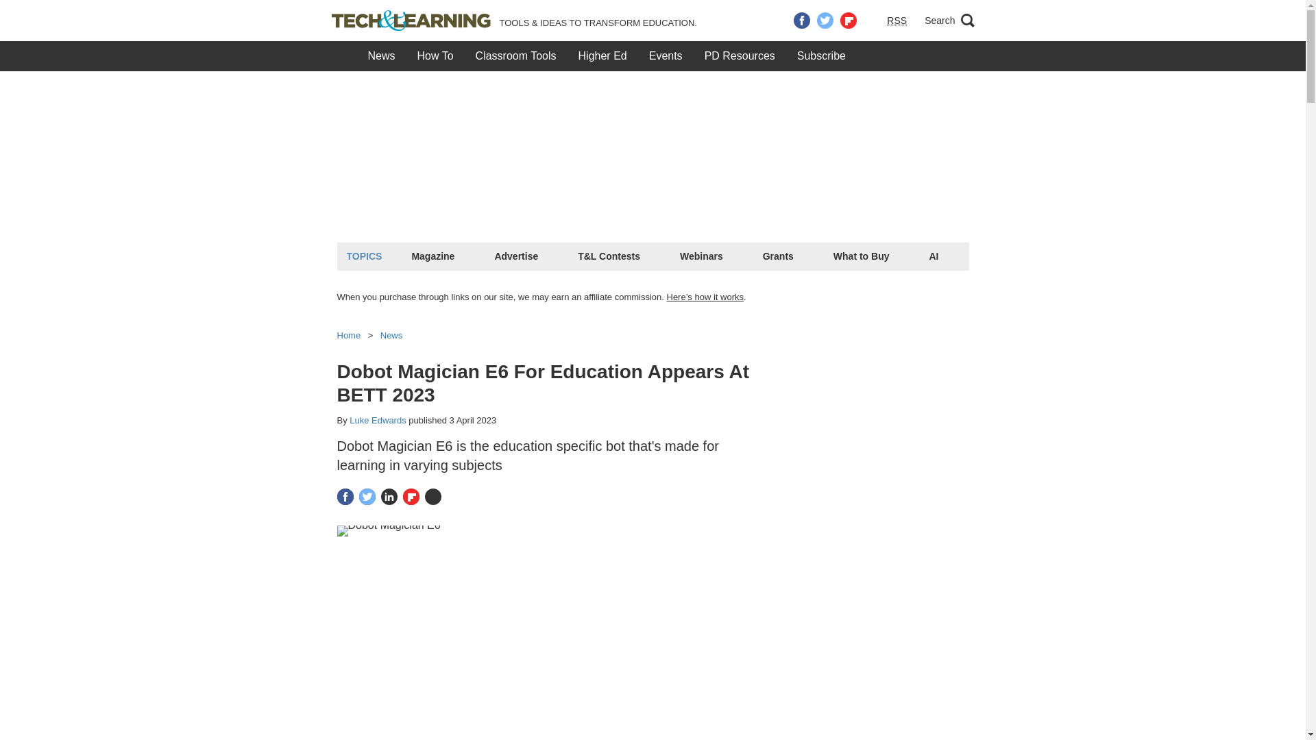 This screenshot has width=1316, height=740. What do you see at coordinates (897, 21) in the screenshot?
I see `RSS` at bounding box center [897, 21].